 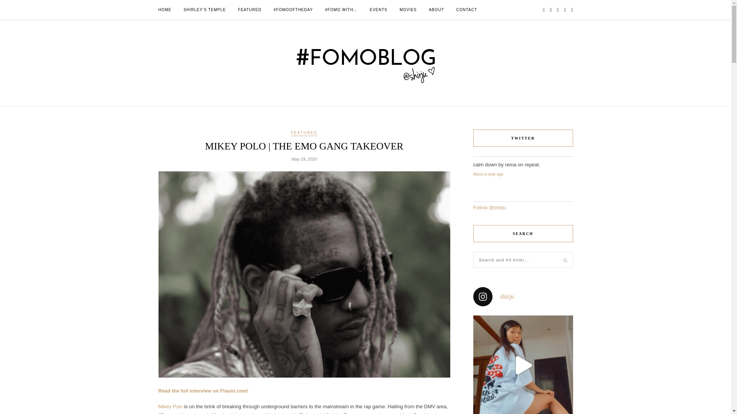 I want to click on View all posts in Featured, so click(x=304, y=133).